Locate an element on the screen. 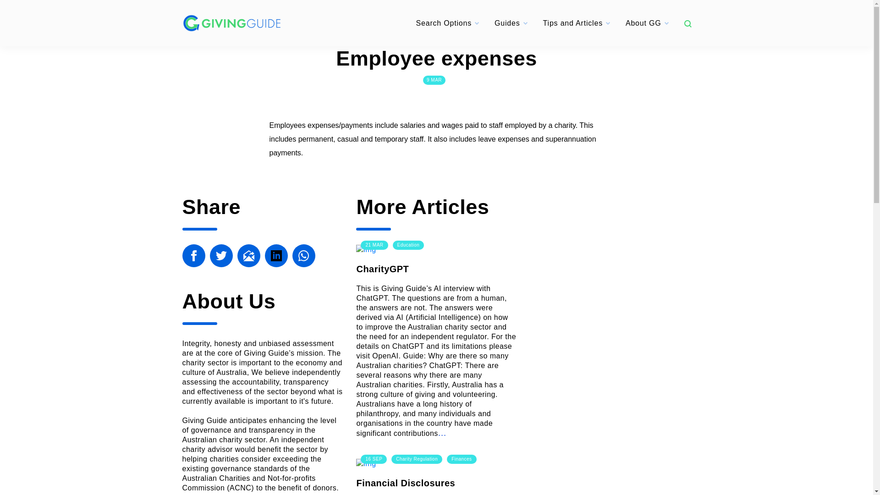 The image size is (880, 495). Search Options is located at coordinates (444, 23).